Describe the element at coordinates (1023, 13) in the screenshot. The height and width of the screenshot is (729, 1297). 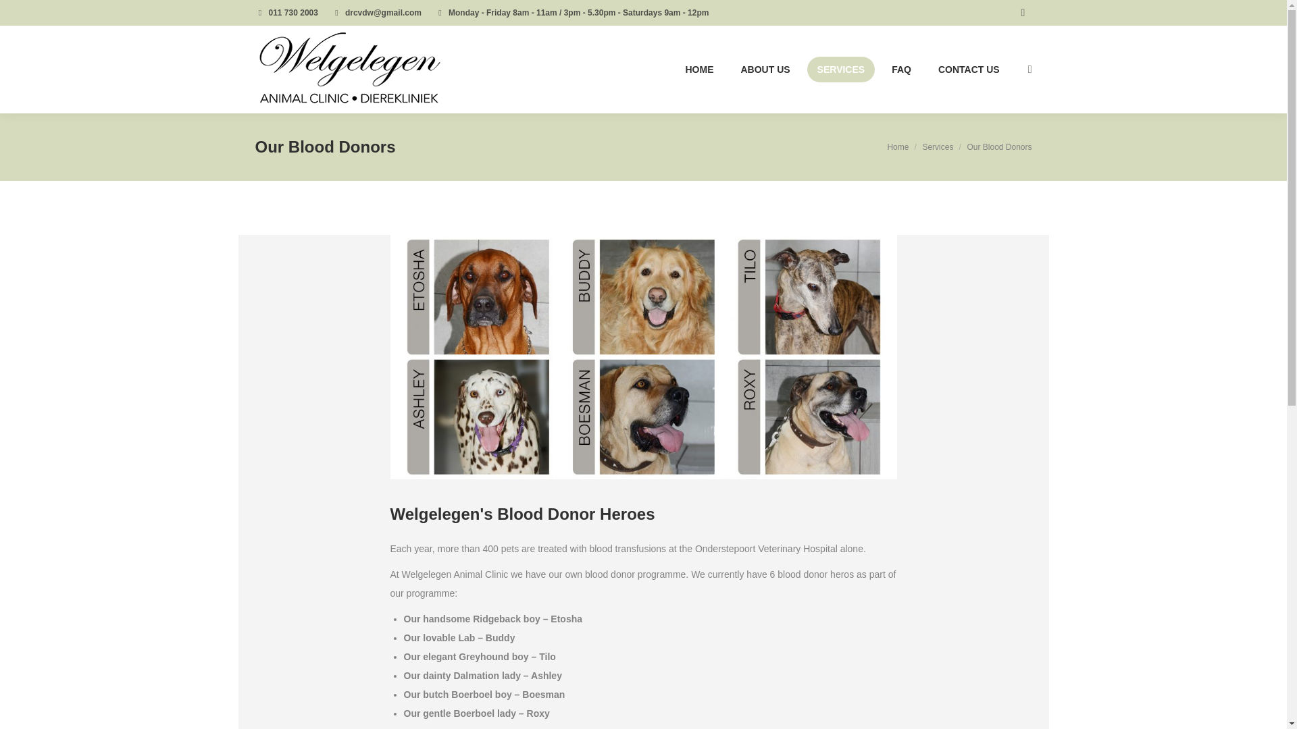
I see `Facebook page opens in new window` at that location.